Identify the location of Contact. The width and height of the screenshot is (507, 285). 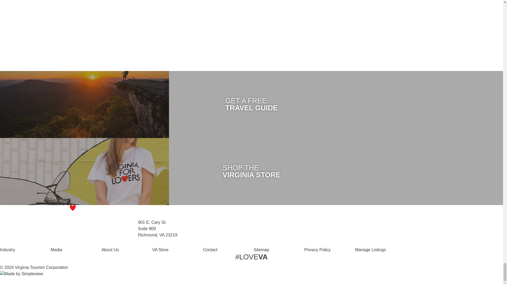
(210, 250).